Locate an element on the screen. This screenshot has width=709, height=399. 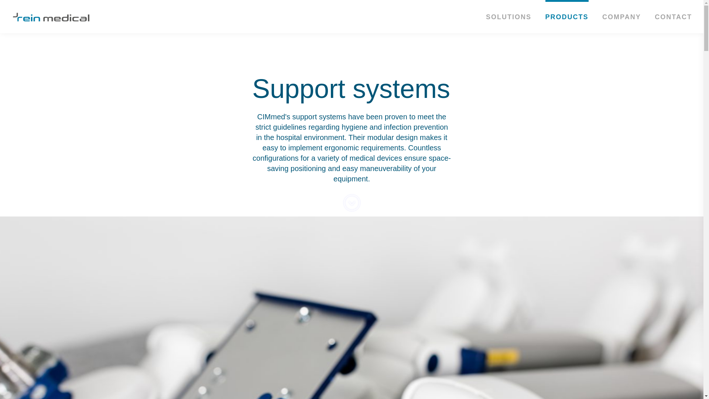
SOLUTIONS is located at coordinates (508, 17).